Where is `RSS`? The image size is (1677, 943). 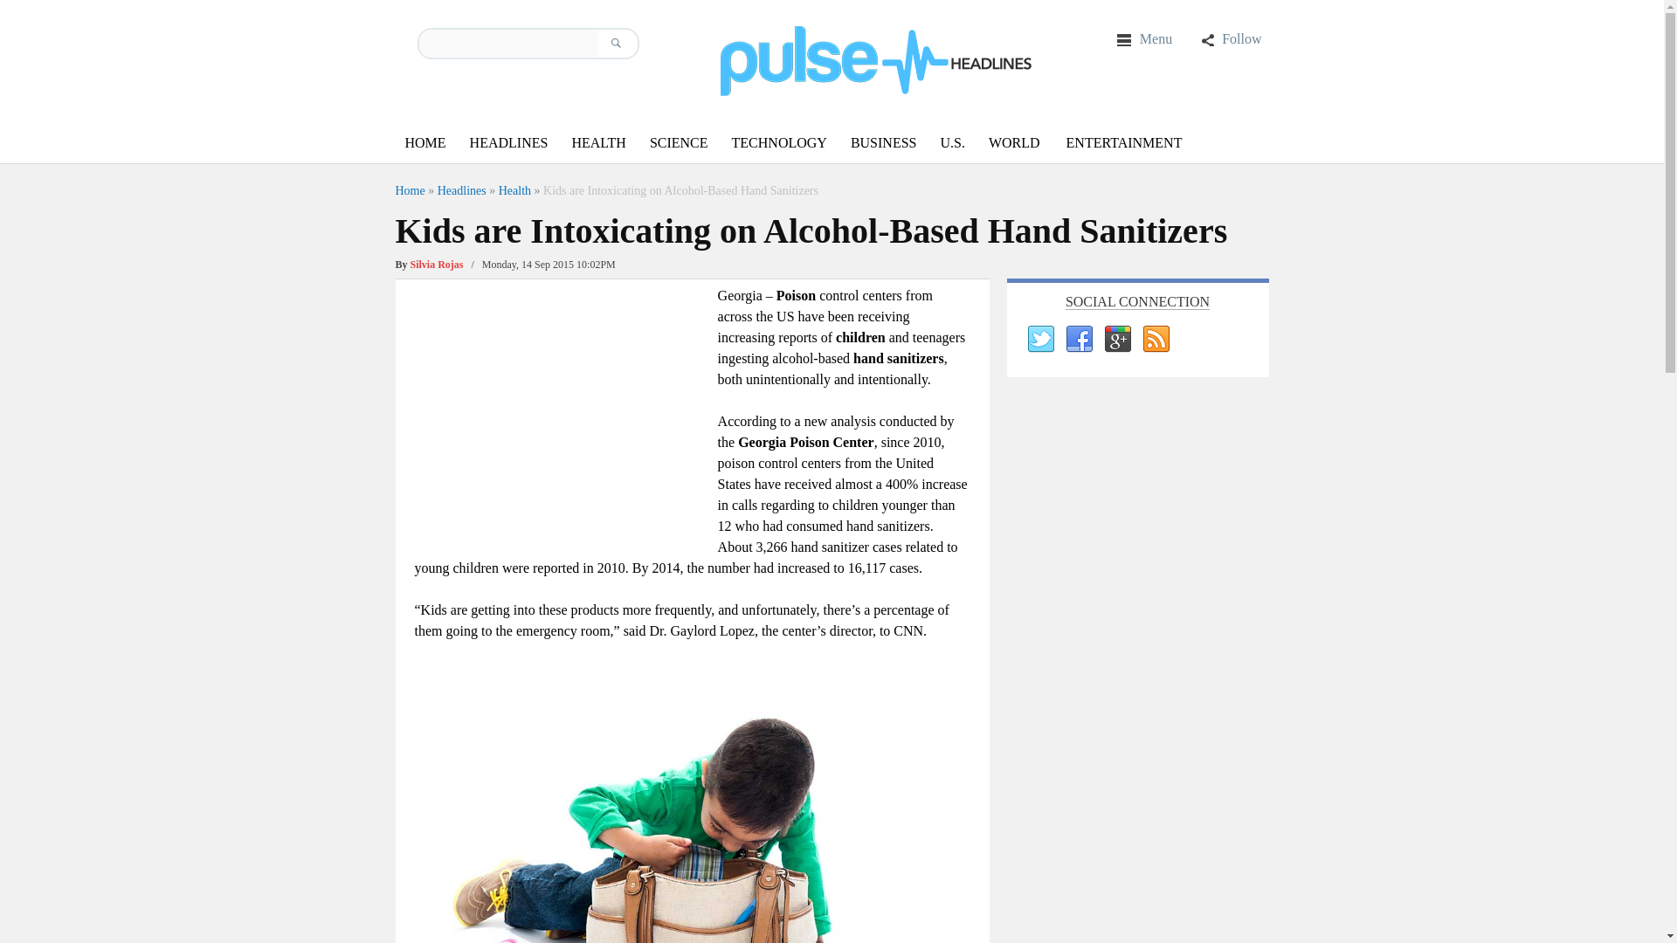 RSS is located at coordinates (1155, 339).